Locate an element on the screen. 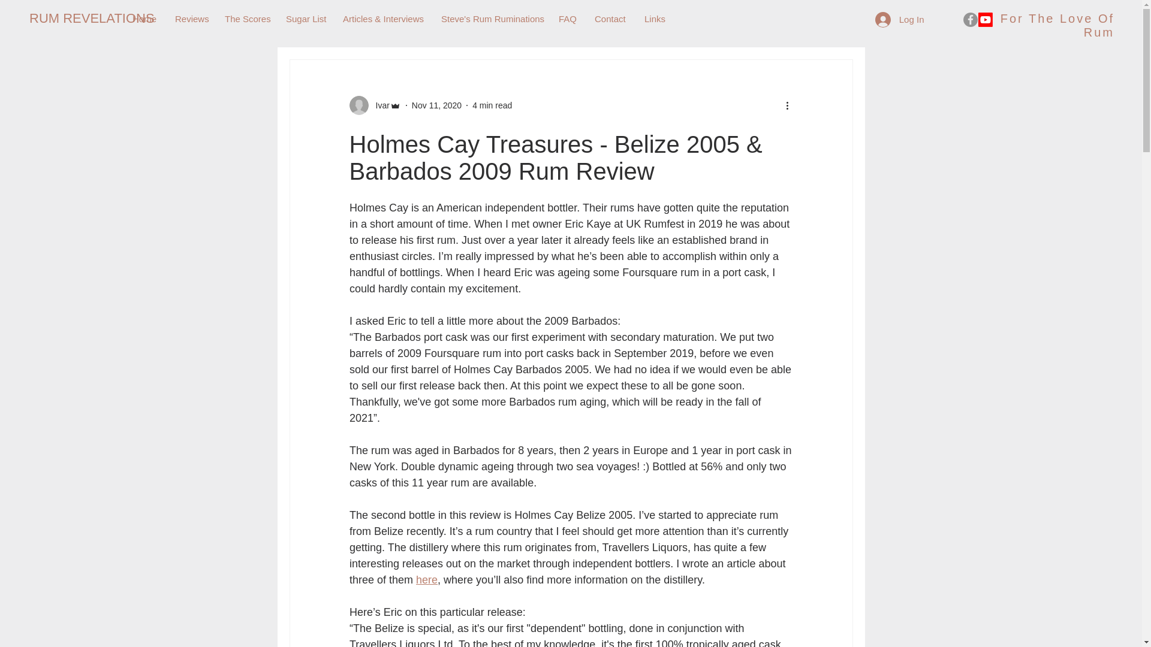  Reviews is located at coordinates (191, 19).